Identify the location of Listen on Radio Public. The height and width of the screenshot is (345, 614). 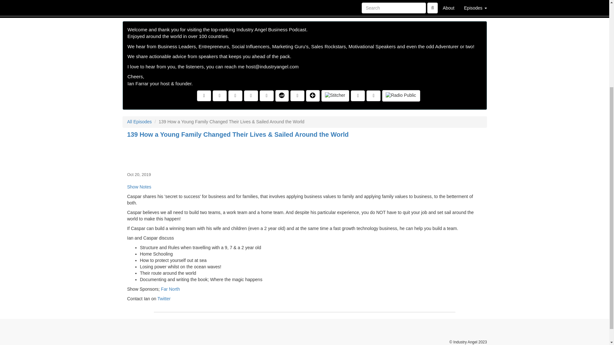
(401, 96).